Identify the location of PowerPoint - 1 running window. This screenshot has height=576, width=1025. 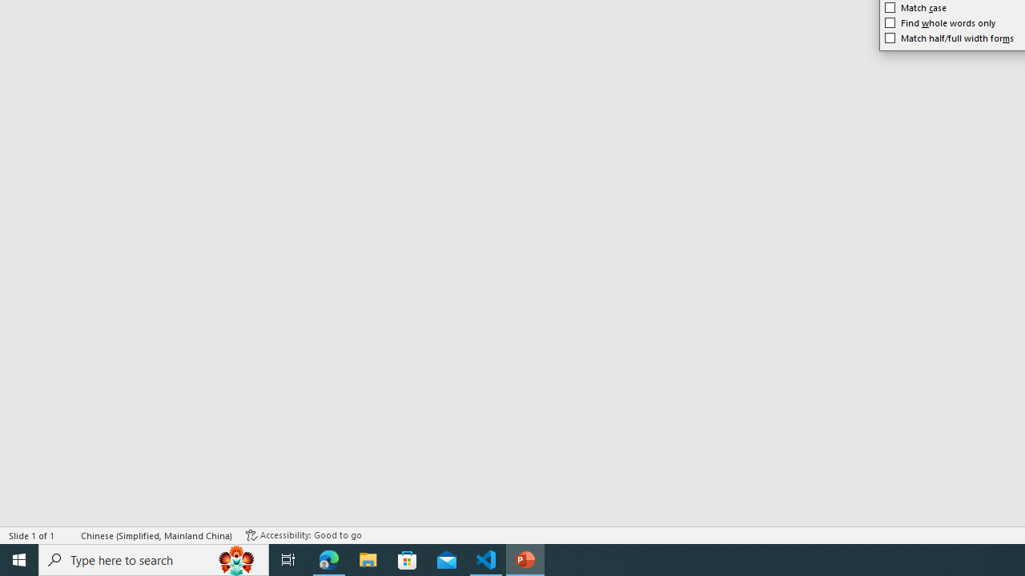
(525, 560).